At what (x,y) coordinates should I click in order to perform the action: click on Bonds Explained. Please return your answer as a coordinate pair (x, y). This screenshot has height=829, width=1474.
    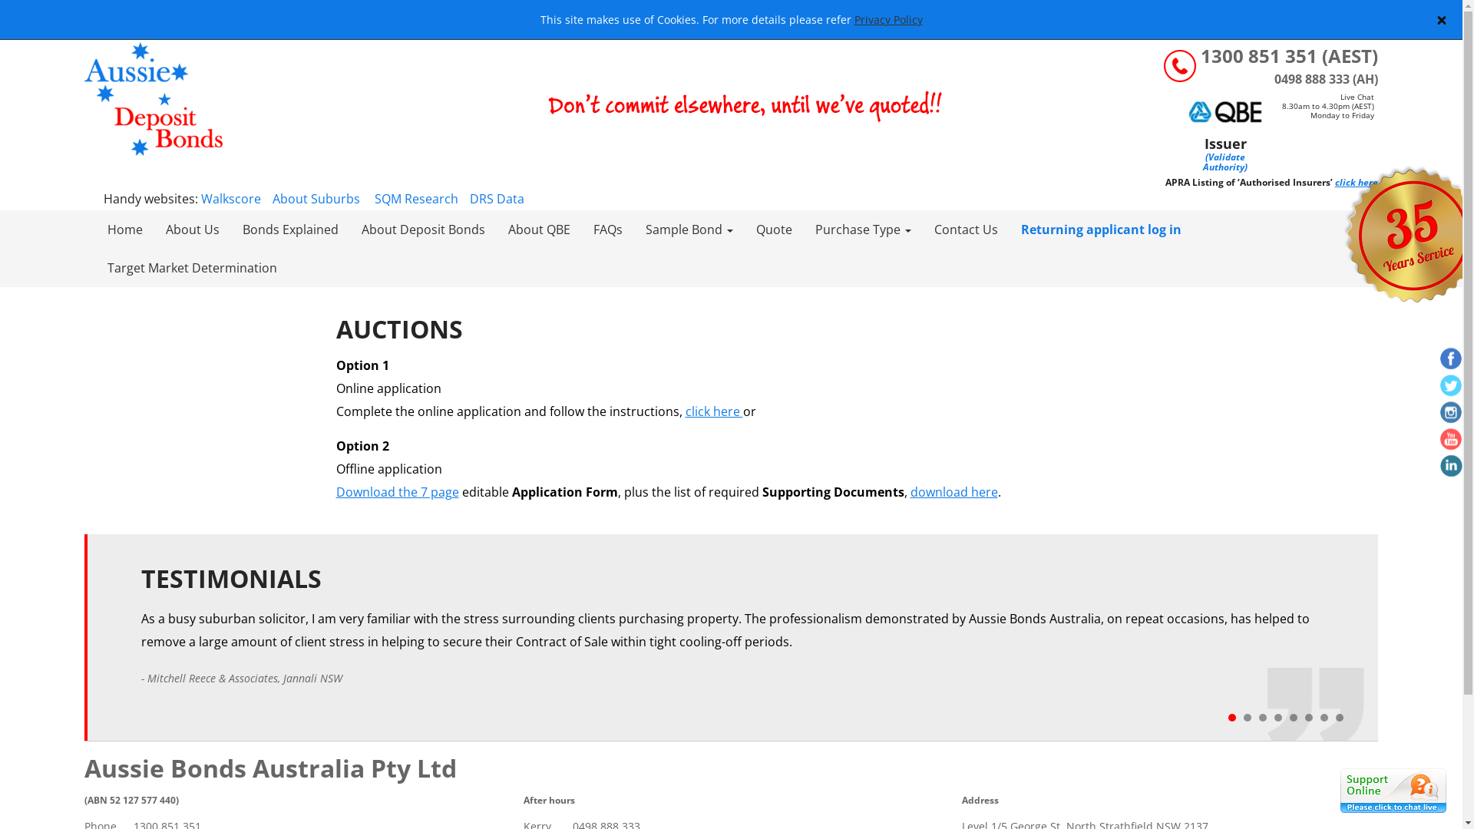
    Looking at the image, I should click on (290, 230).